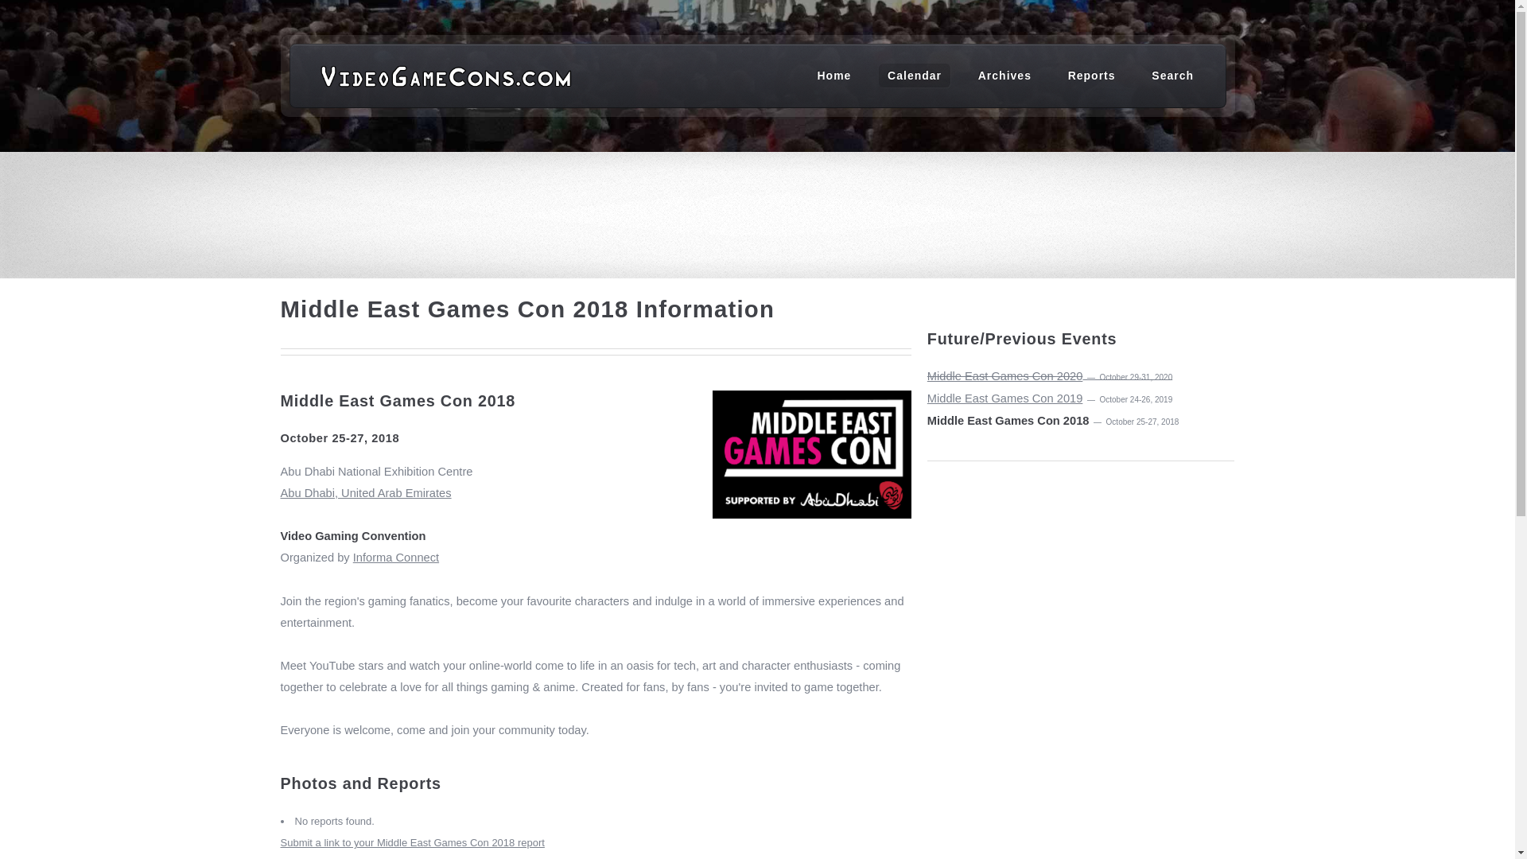 The image size is (1527, 859). Describe the element at coordinates (1004, 375) in the screenshot. I see `Middle East Games Con 2020` at that location.